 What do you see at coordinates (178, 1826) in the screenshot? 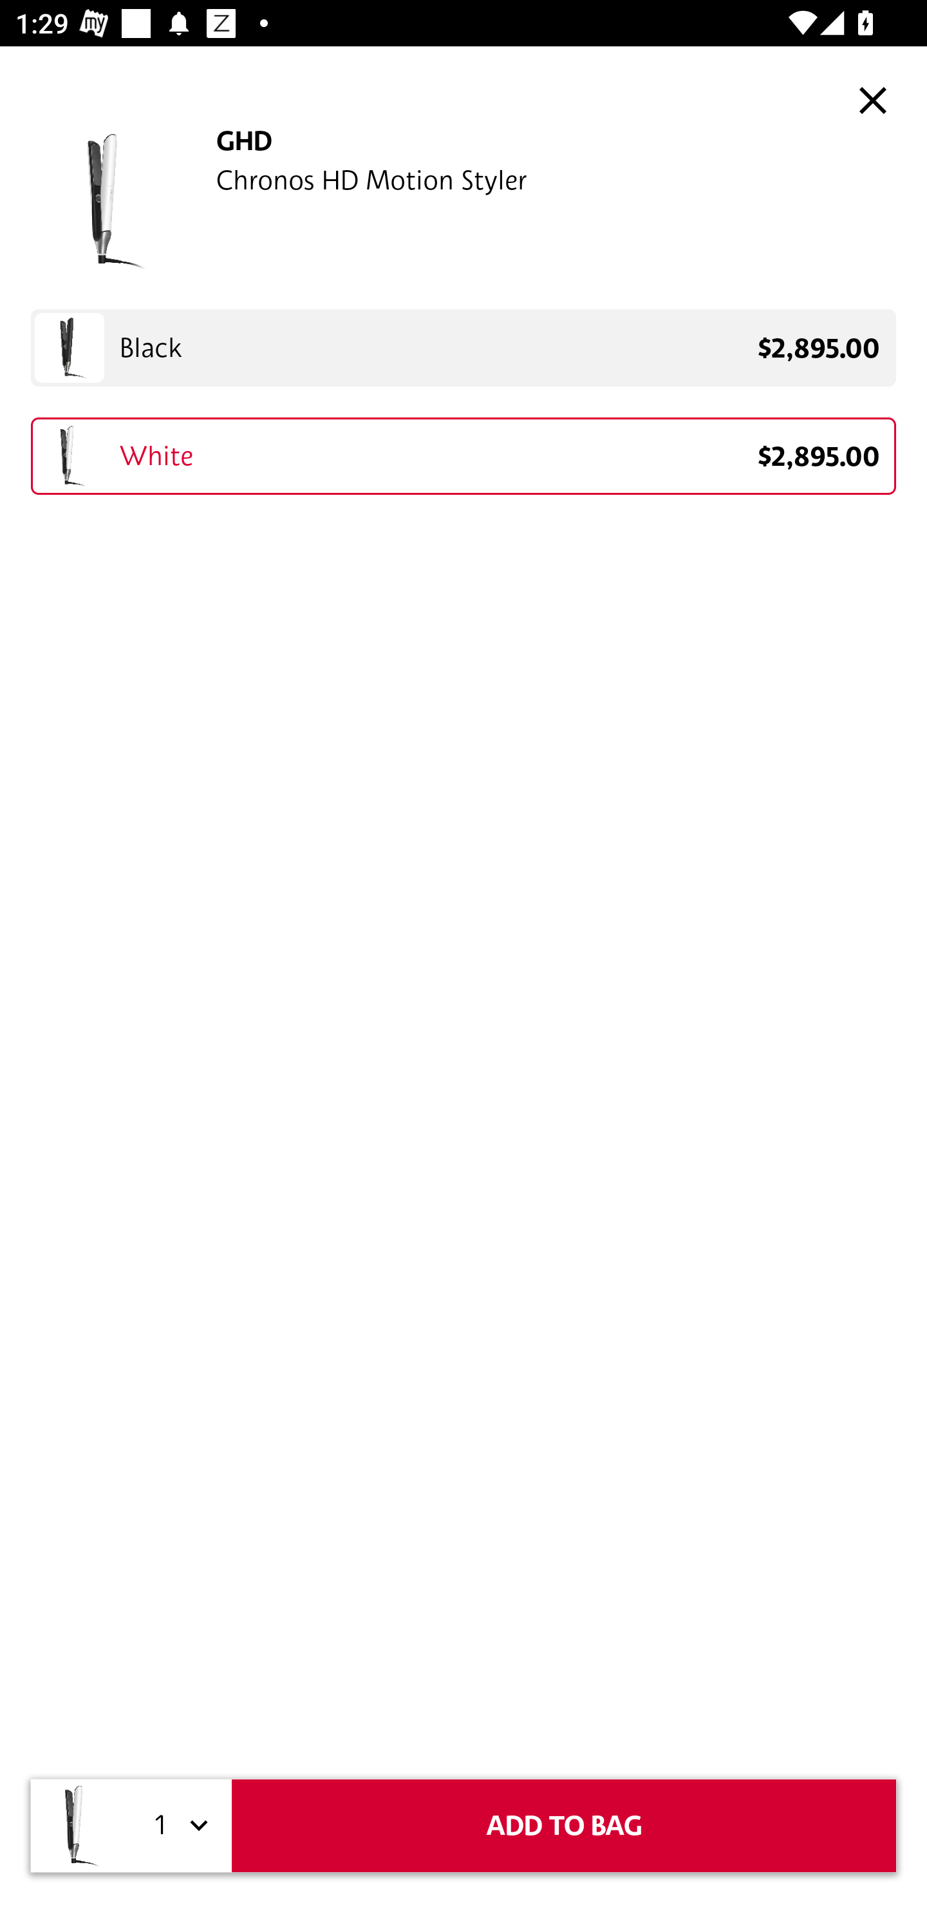
I see `1` at bounding box center [178, 1826].